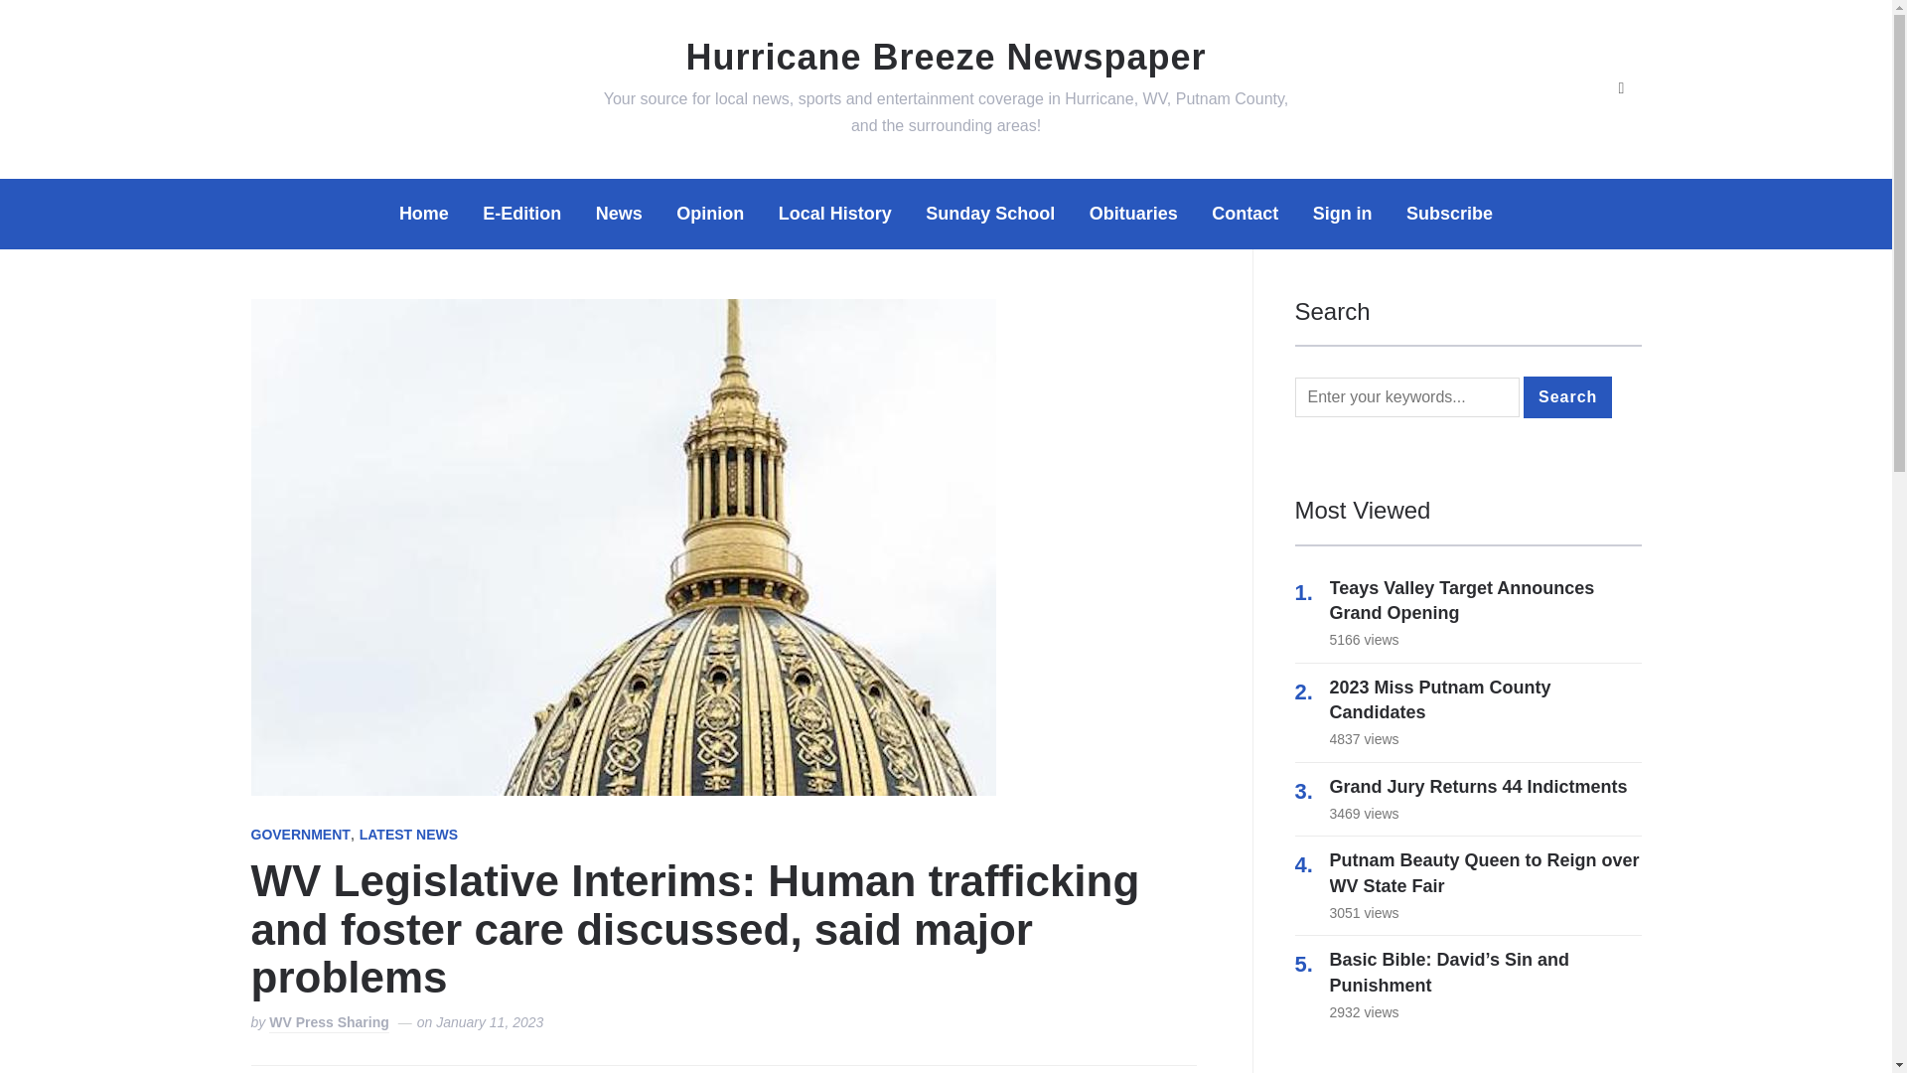  I want to click on Subscribe, so click(1450, 214).